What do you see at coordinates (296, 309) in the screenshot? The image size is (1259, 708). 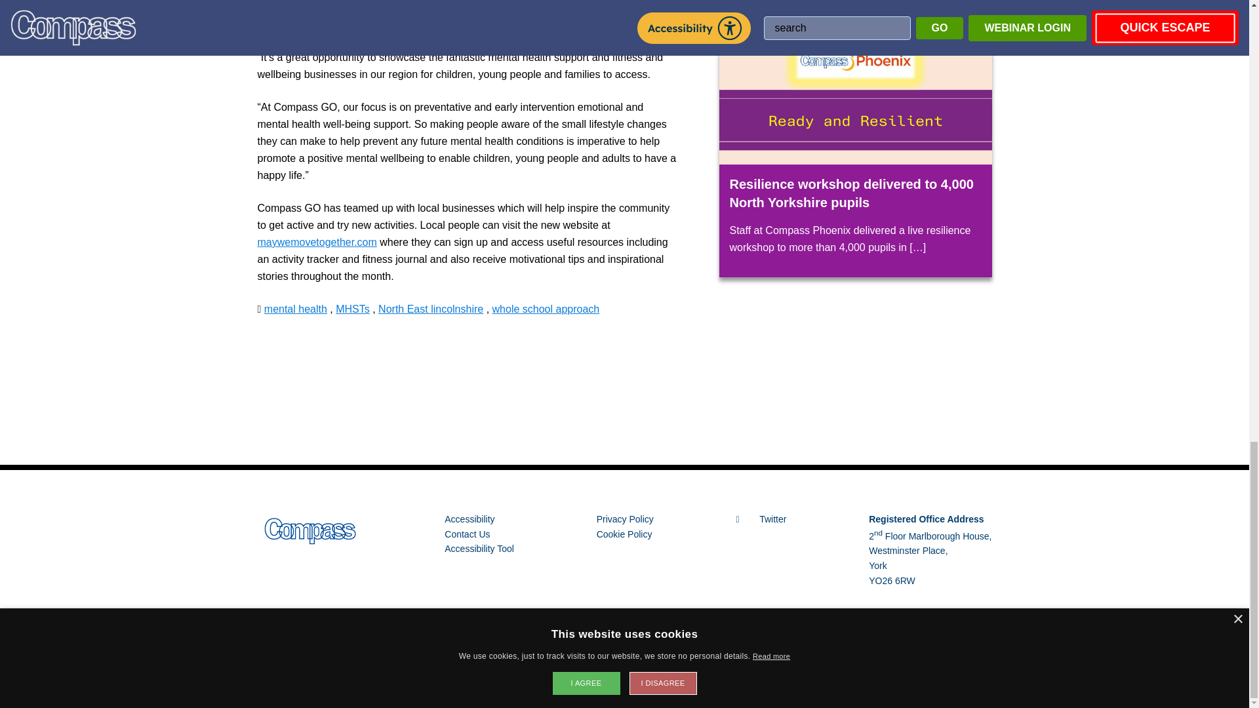 I see `mental health` at bounding box center [296, 309].